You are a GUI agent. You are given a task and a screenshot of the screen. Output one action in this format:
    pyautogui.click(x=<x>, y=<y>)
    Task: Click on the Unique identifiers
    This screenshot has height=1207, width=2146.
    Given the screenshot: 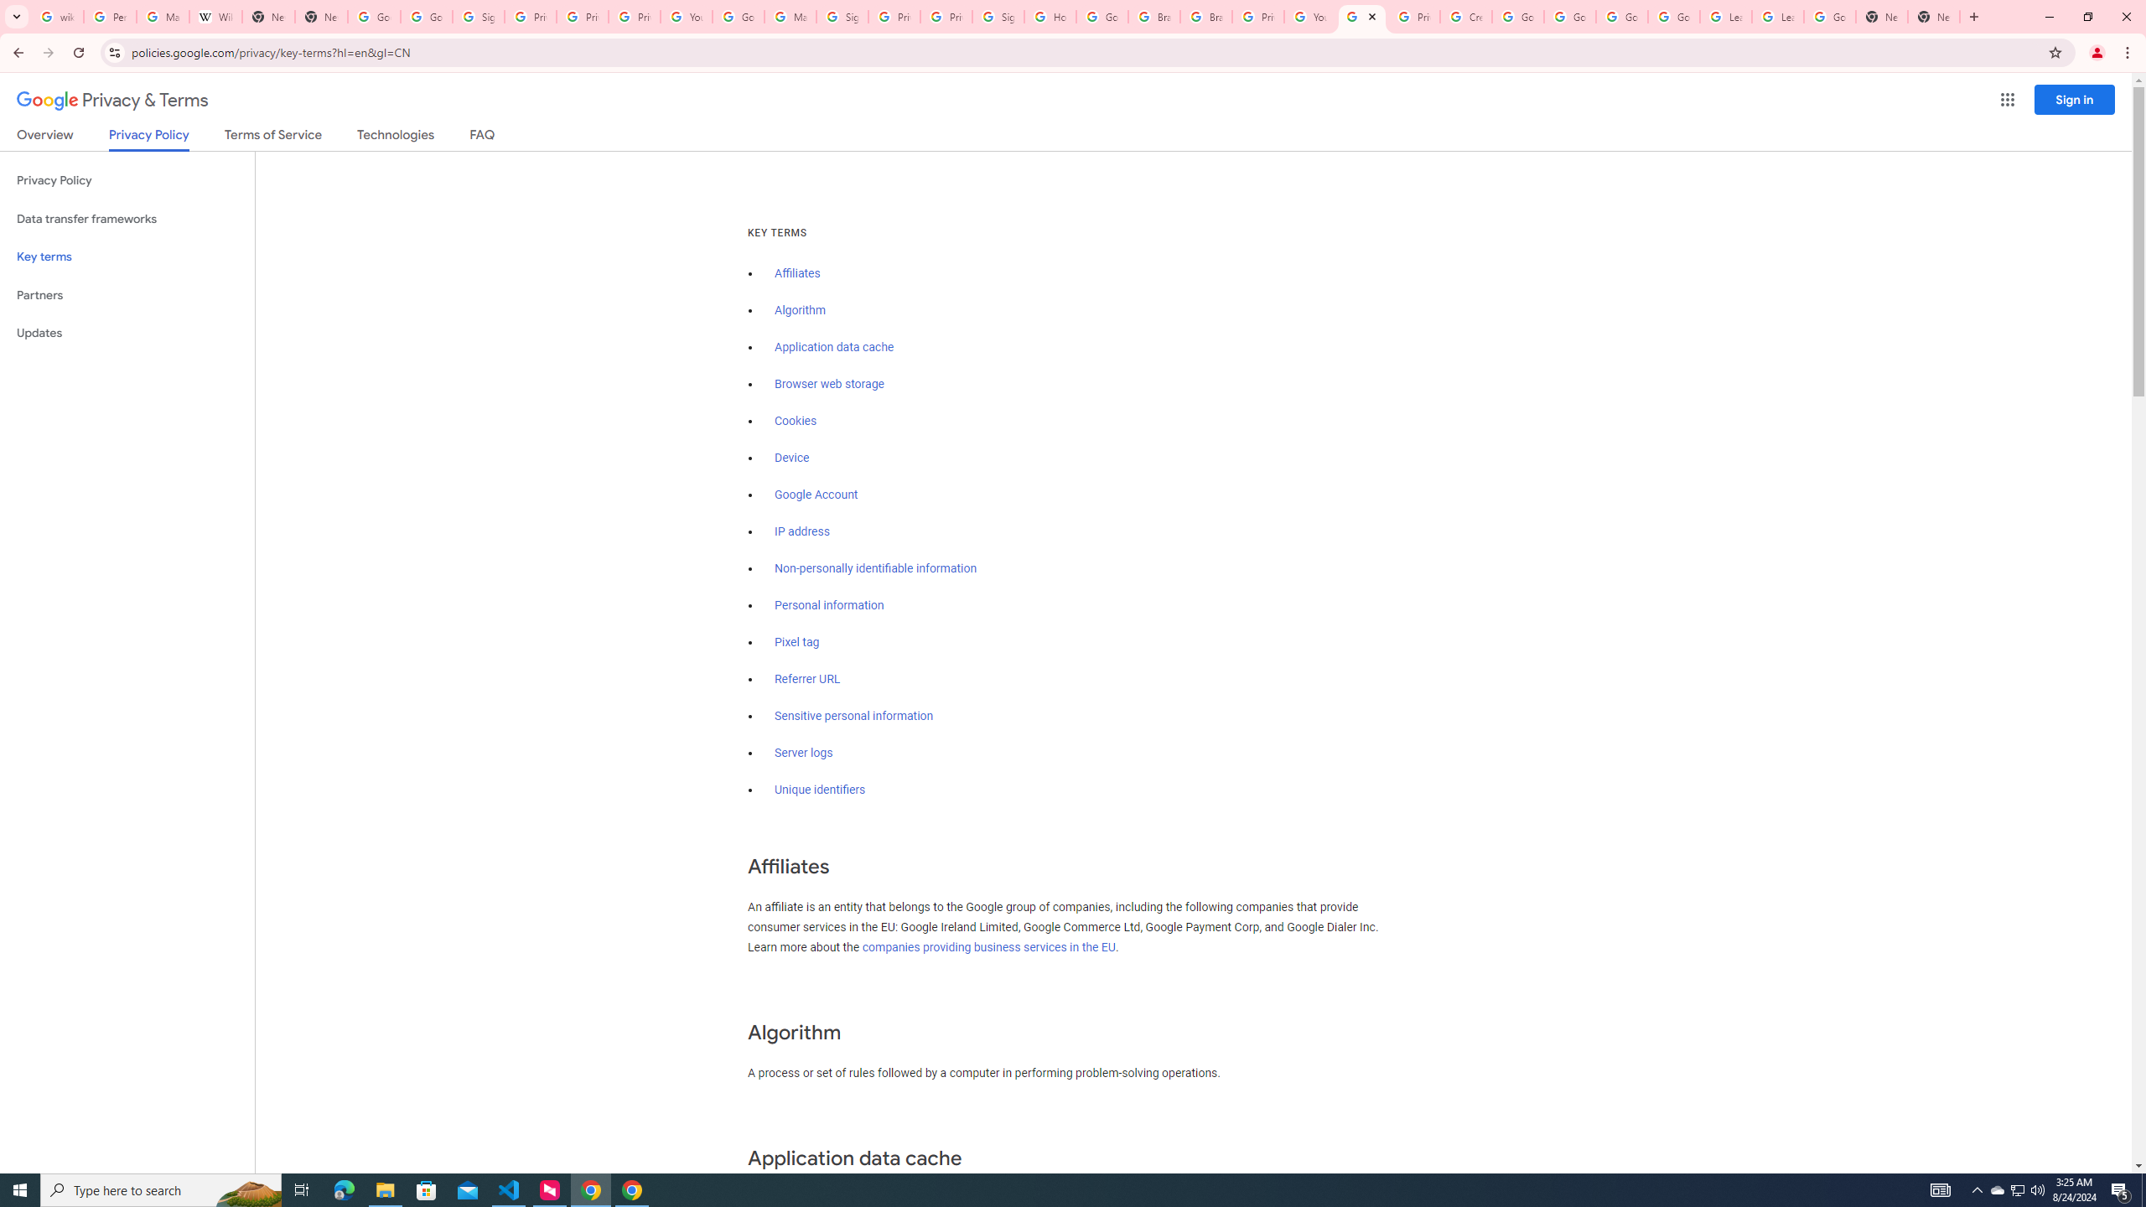 What is the action you would take?
    pyautogui.click(x=821, y=790)
    